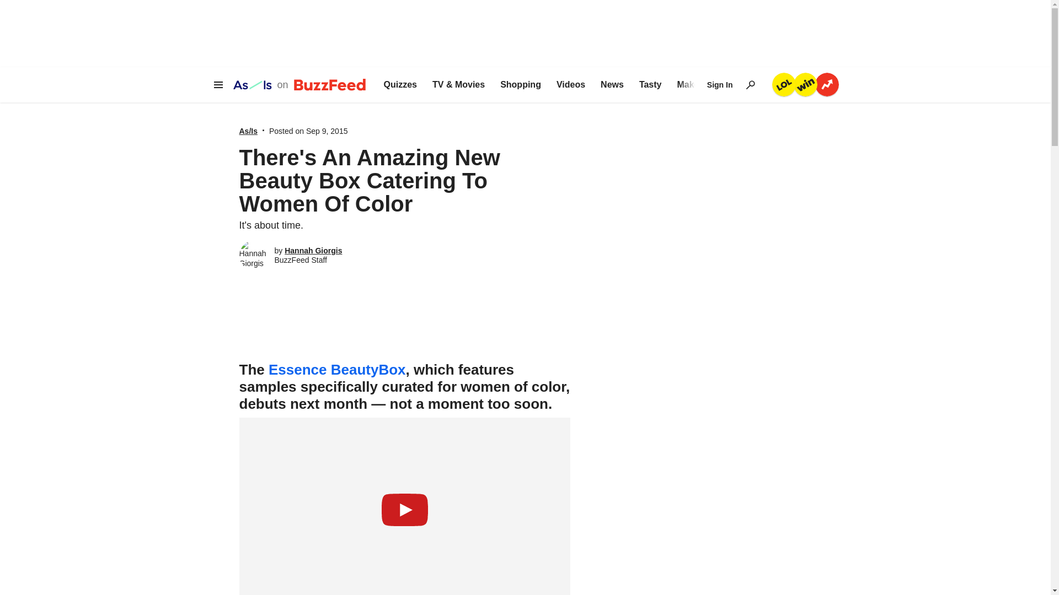  Describe the element at coordinates (784, 84) in the screenshot. I see `lol Badge Feed` at that location.